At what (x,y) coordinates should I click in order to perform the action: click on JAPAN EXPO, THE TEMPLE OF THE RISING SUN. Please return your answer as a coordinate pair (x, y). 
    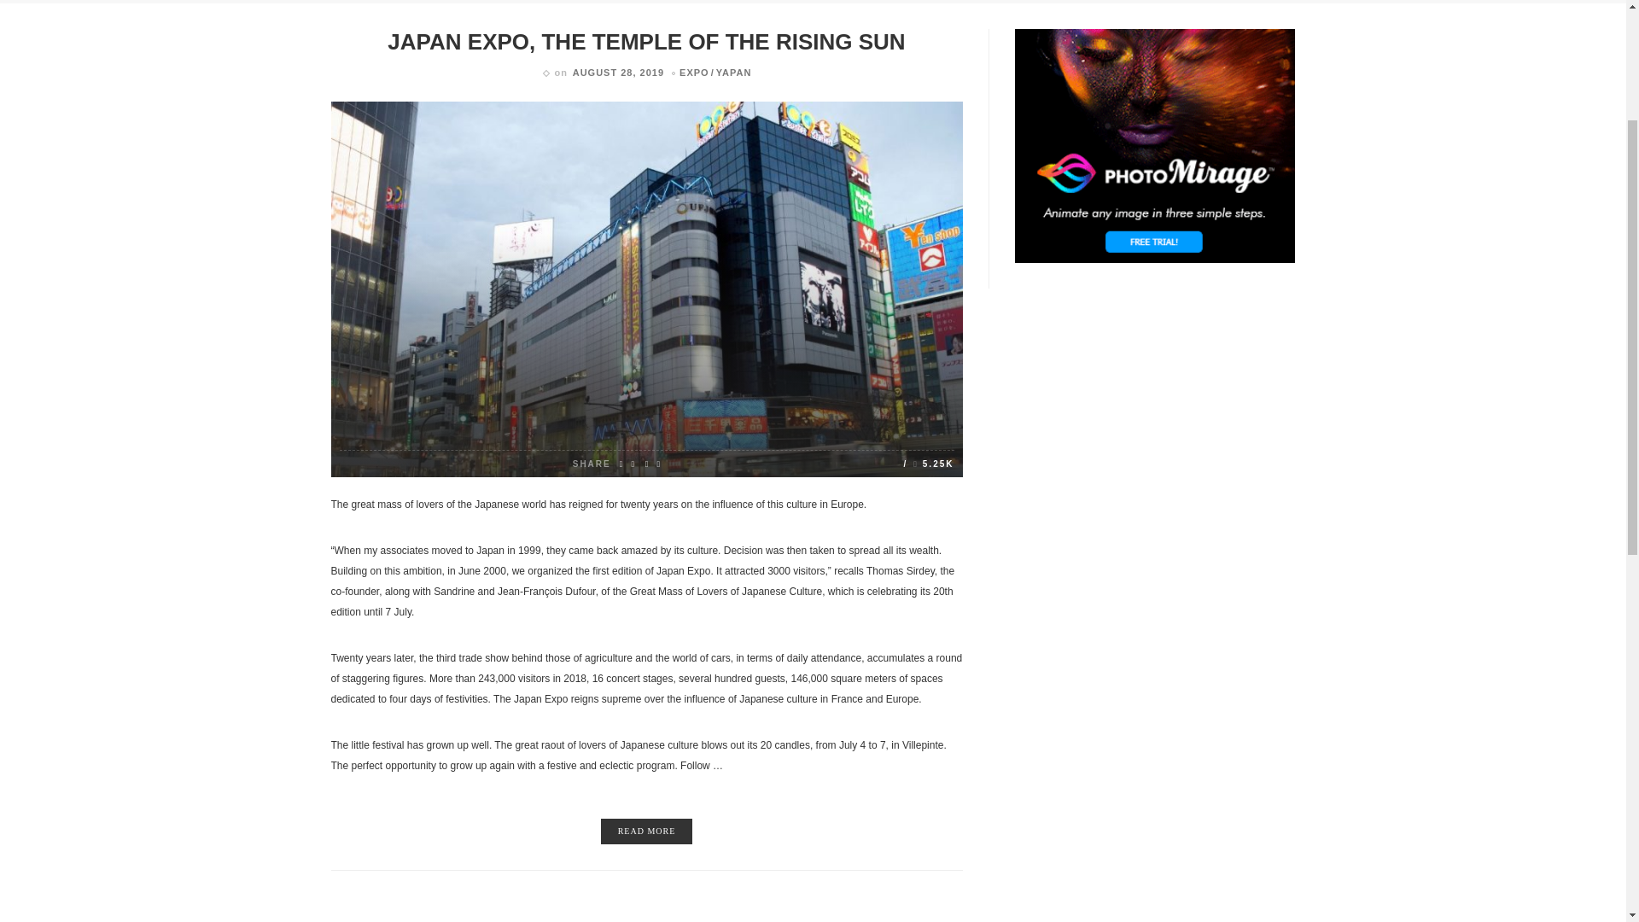
    Looking at the image, I should click on (645, 41).